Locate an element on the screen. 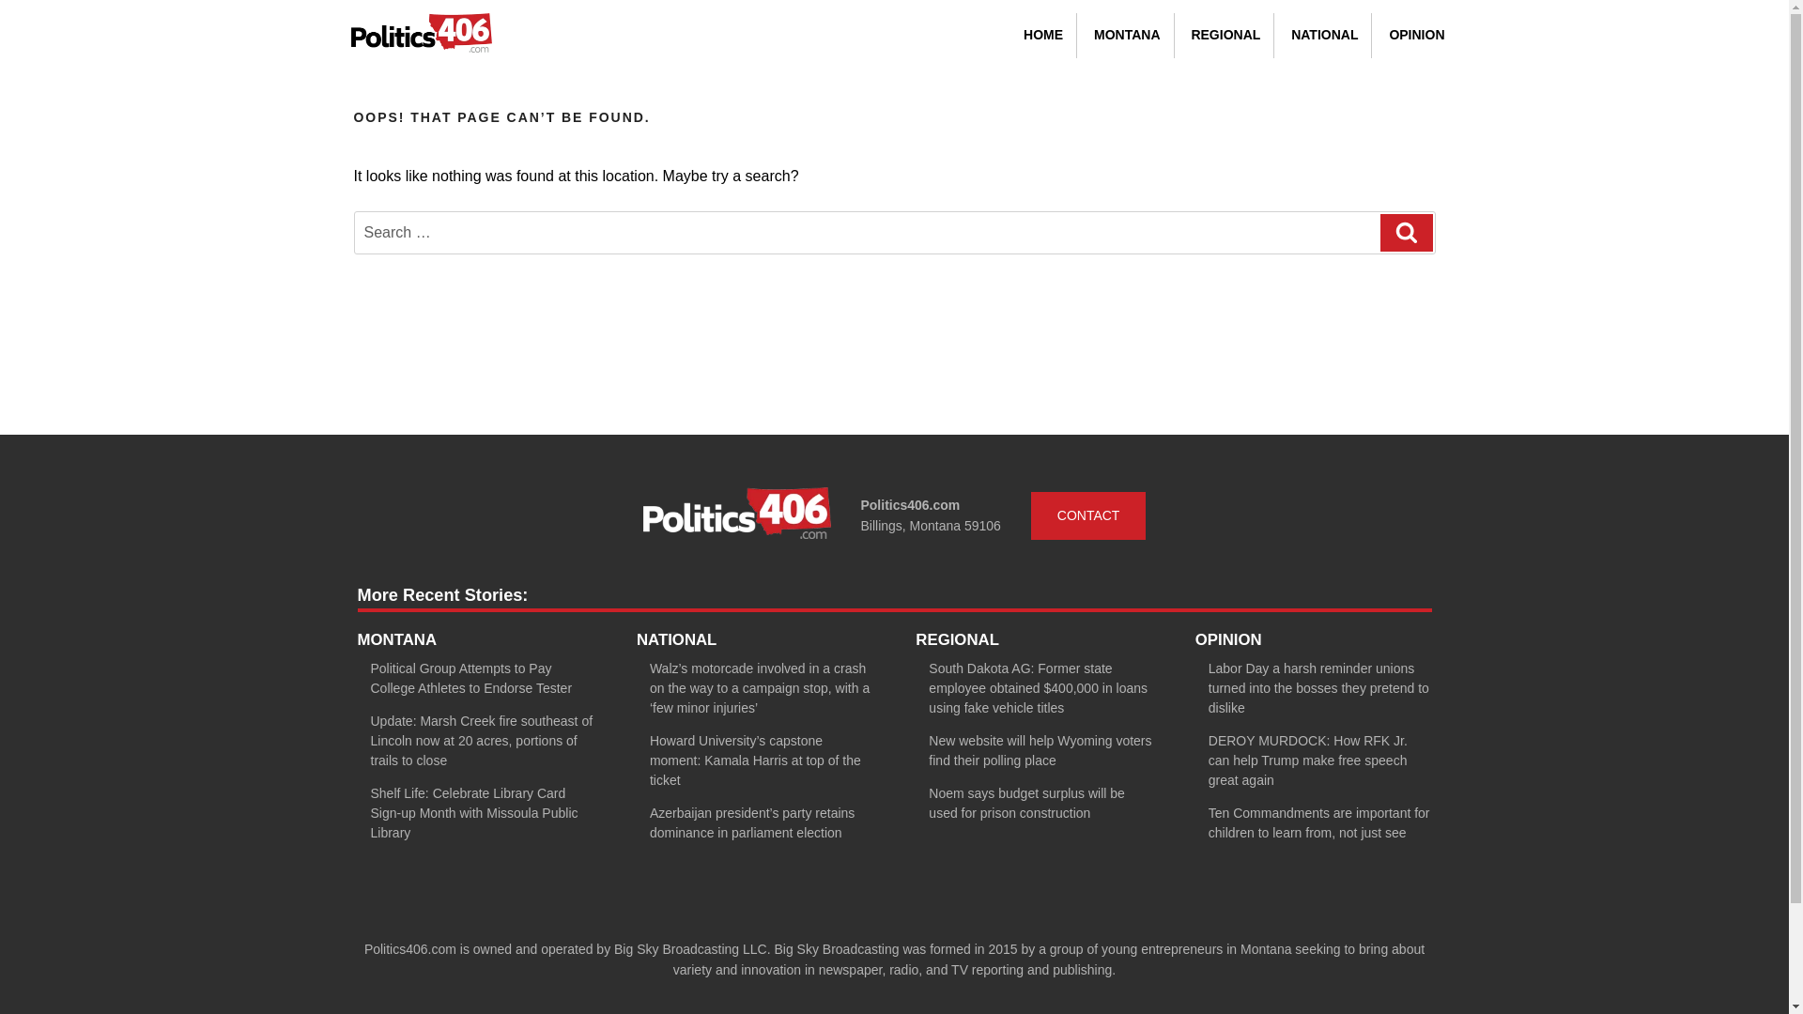  Home Page is located at coordinates (422, 36).